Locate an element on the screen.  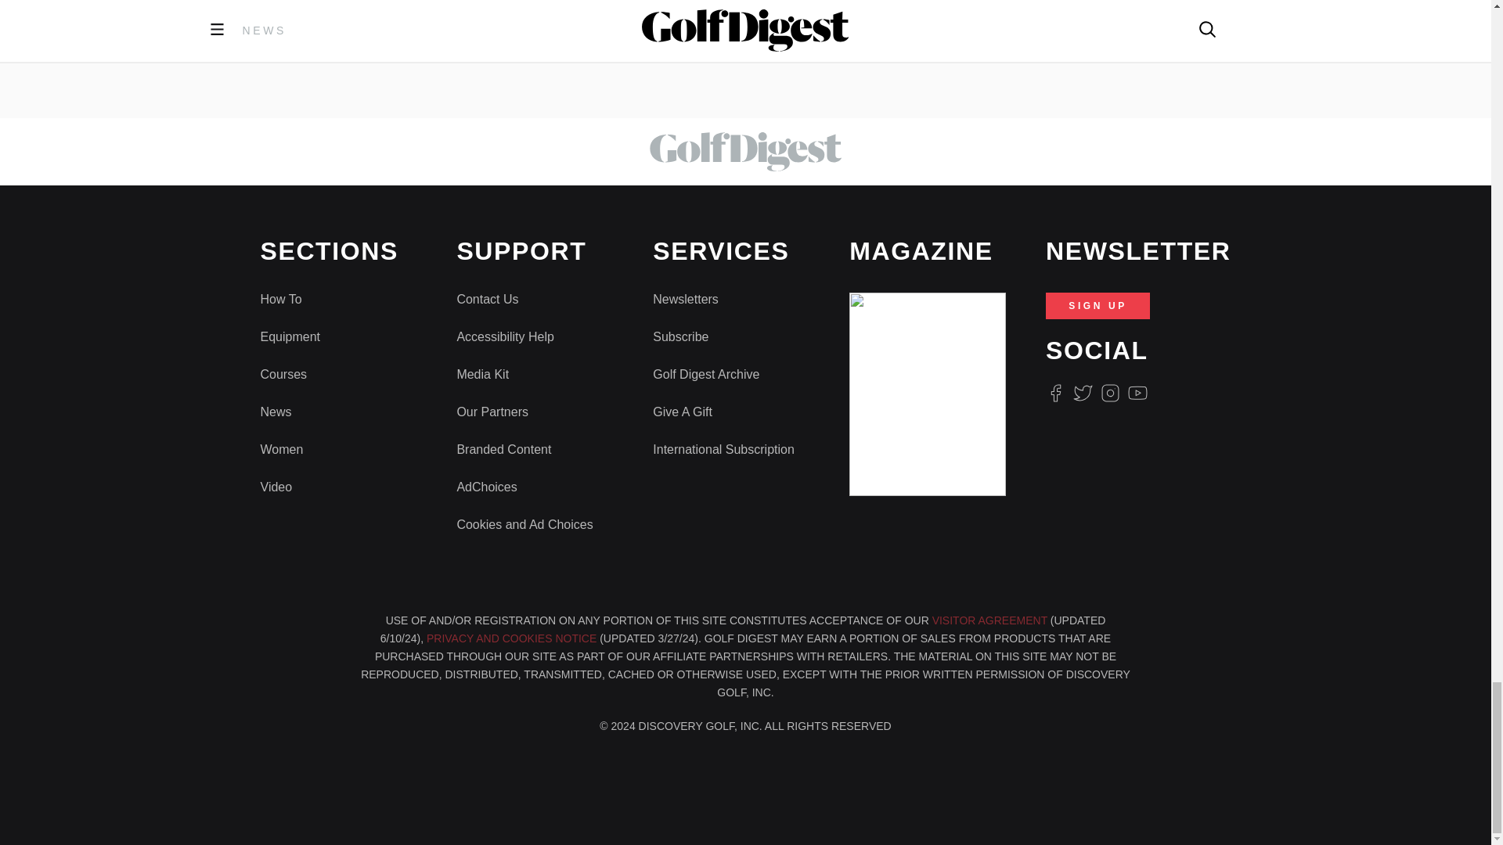
Facebook Logo is located at coordinates (1055, 393).